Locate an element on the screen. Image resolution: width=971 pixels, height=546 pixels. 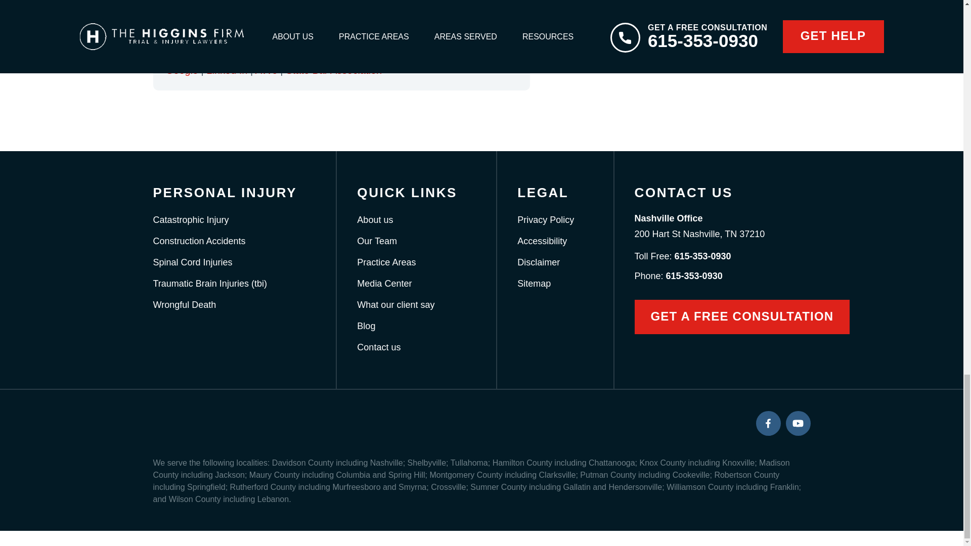
Linked In is located at coordinates (227, 70).